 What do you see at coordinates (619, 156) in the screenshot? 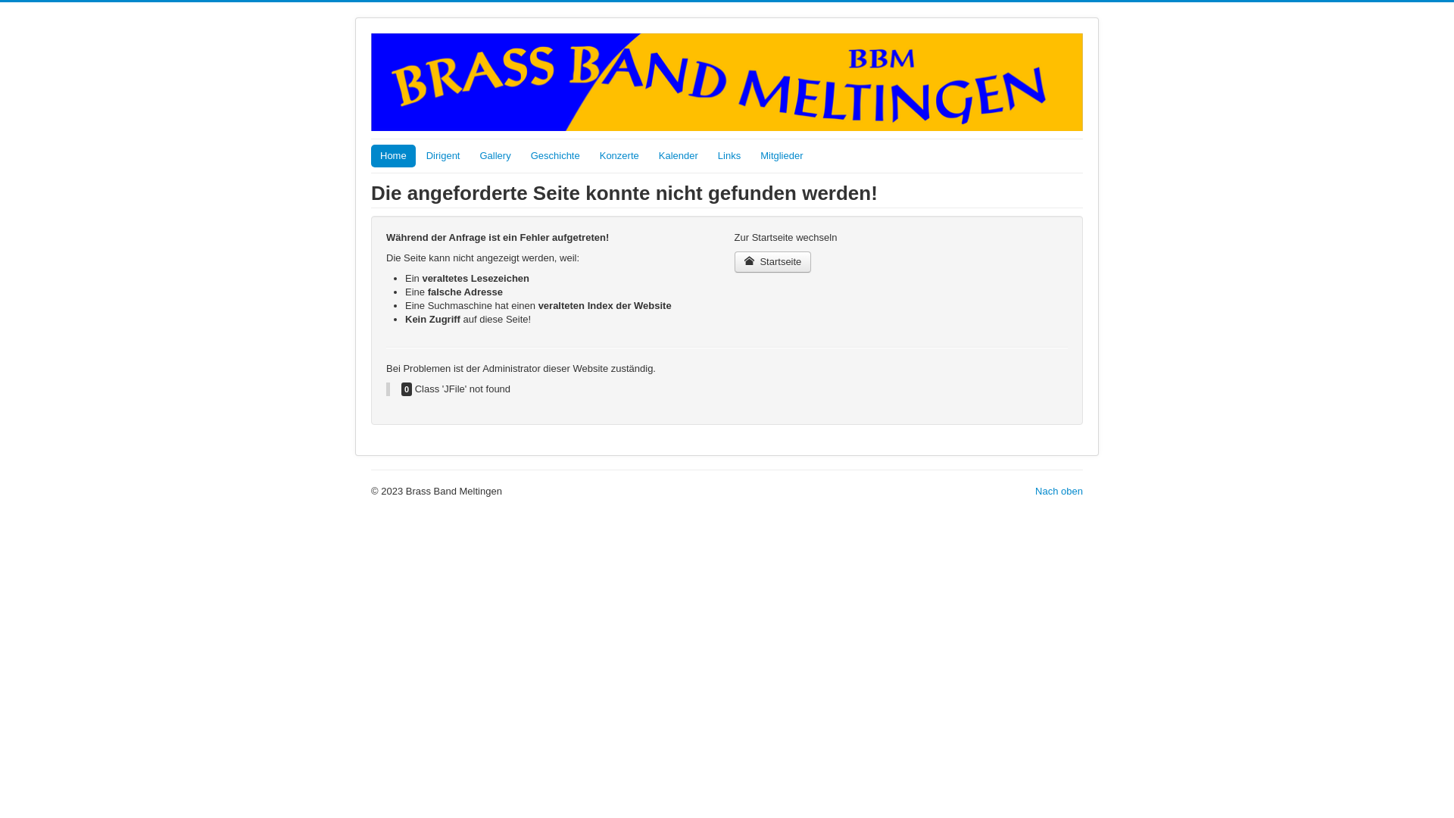
I see `Konzerte` at bounding box center [619, 156].